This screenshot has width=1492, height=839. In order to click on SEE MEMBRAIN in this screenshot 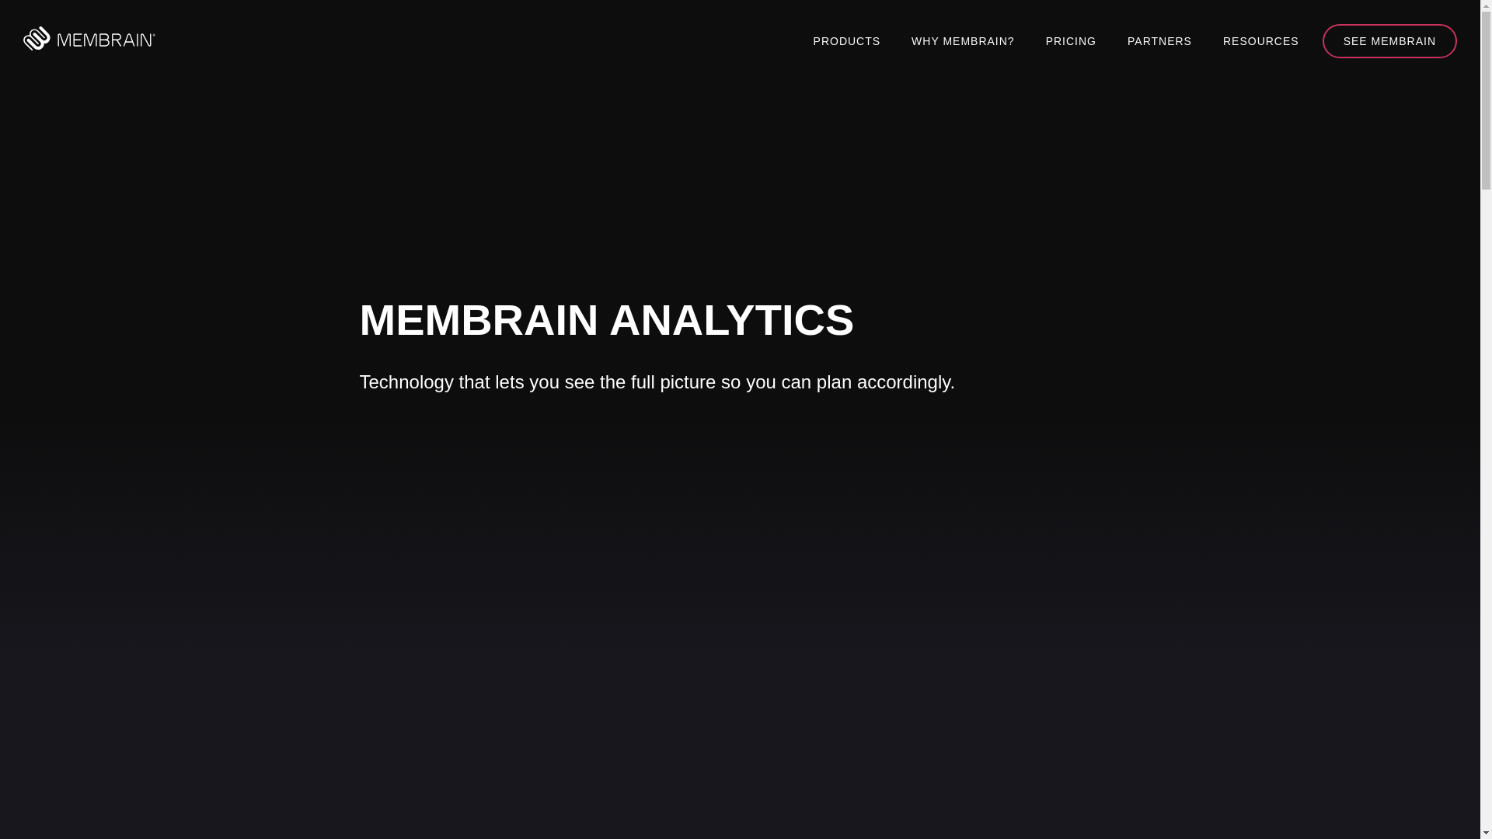, I will do `click(1389, 40)`.